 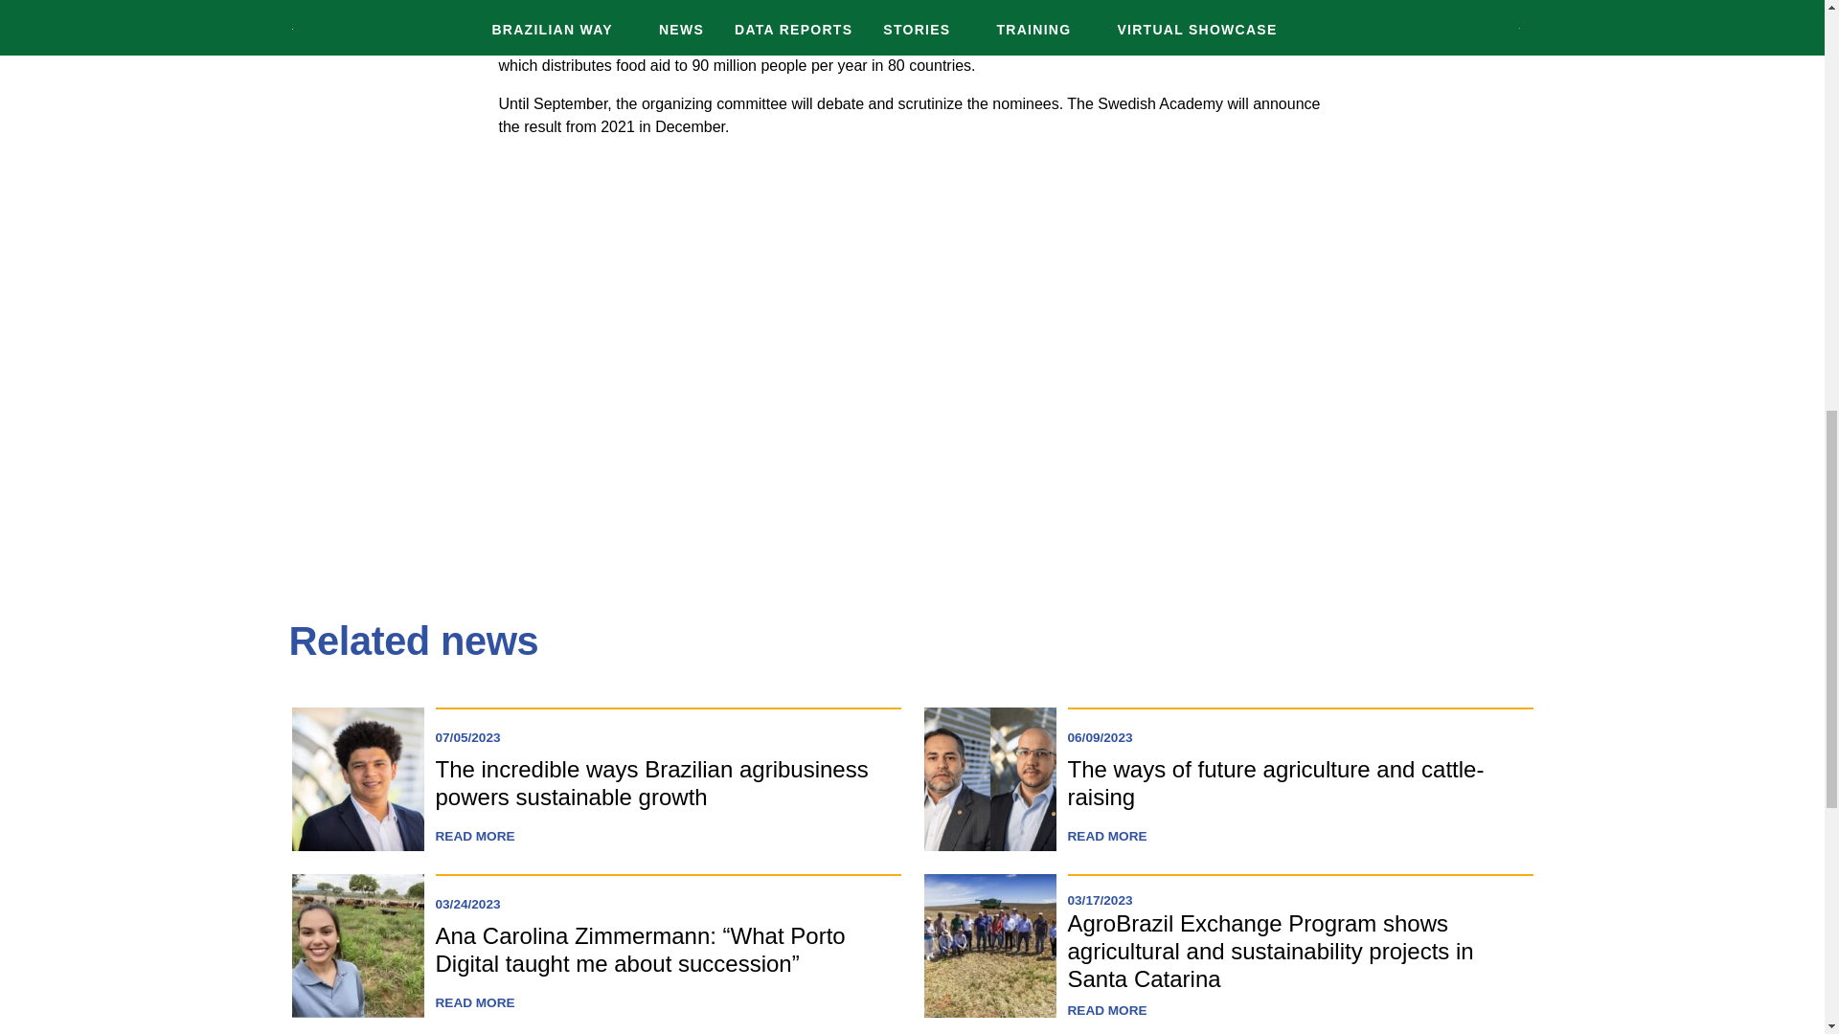 What do you see at coordinates (474, 837) in the screenshot?
I see `READ MORE` at bounding box center [474, 837].